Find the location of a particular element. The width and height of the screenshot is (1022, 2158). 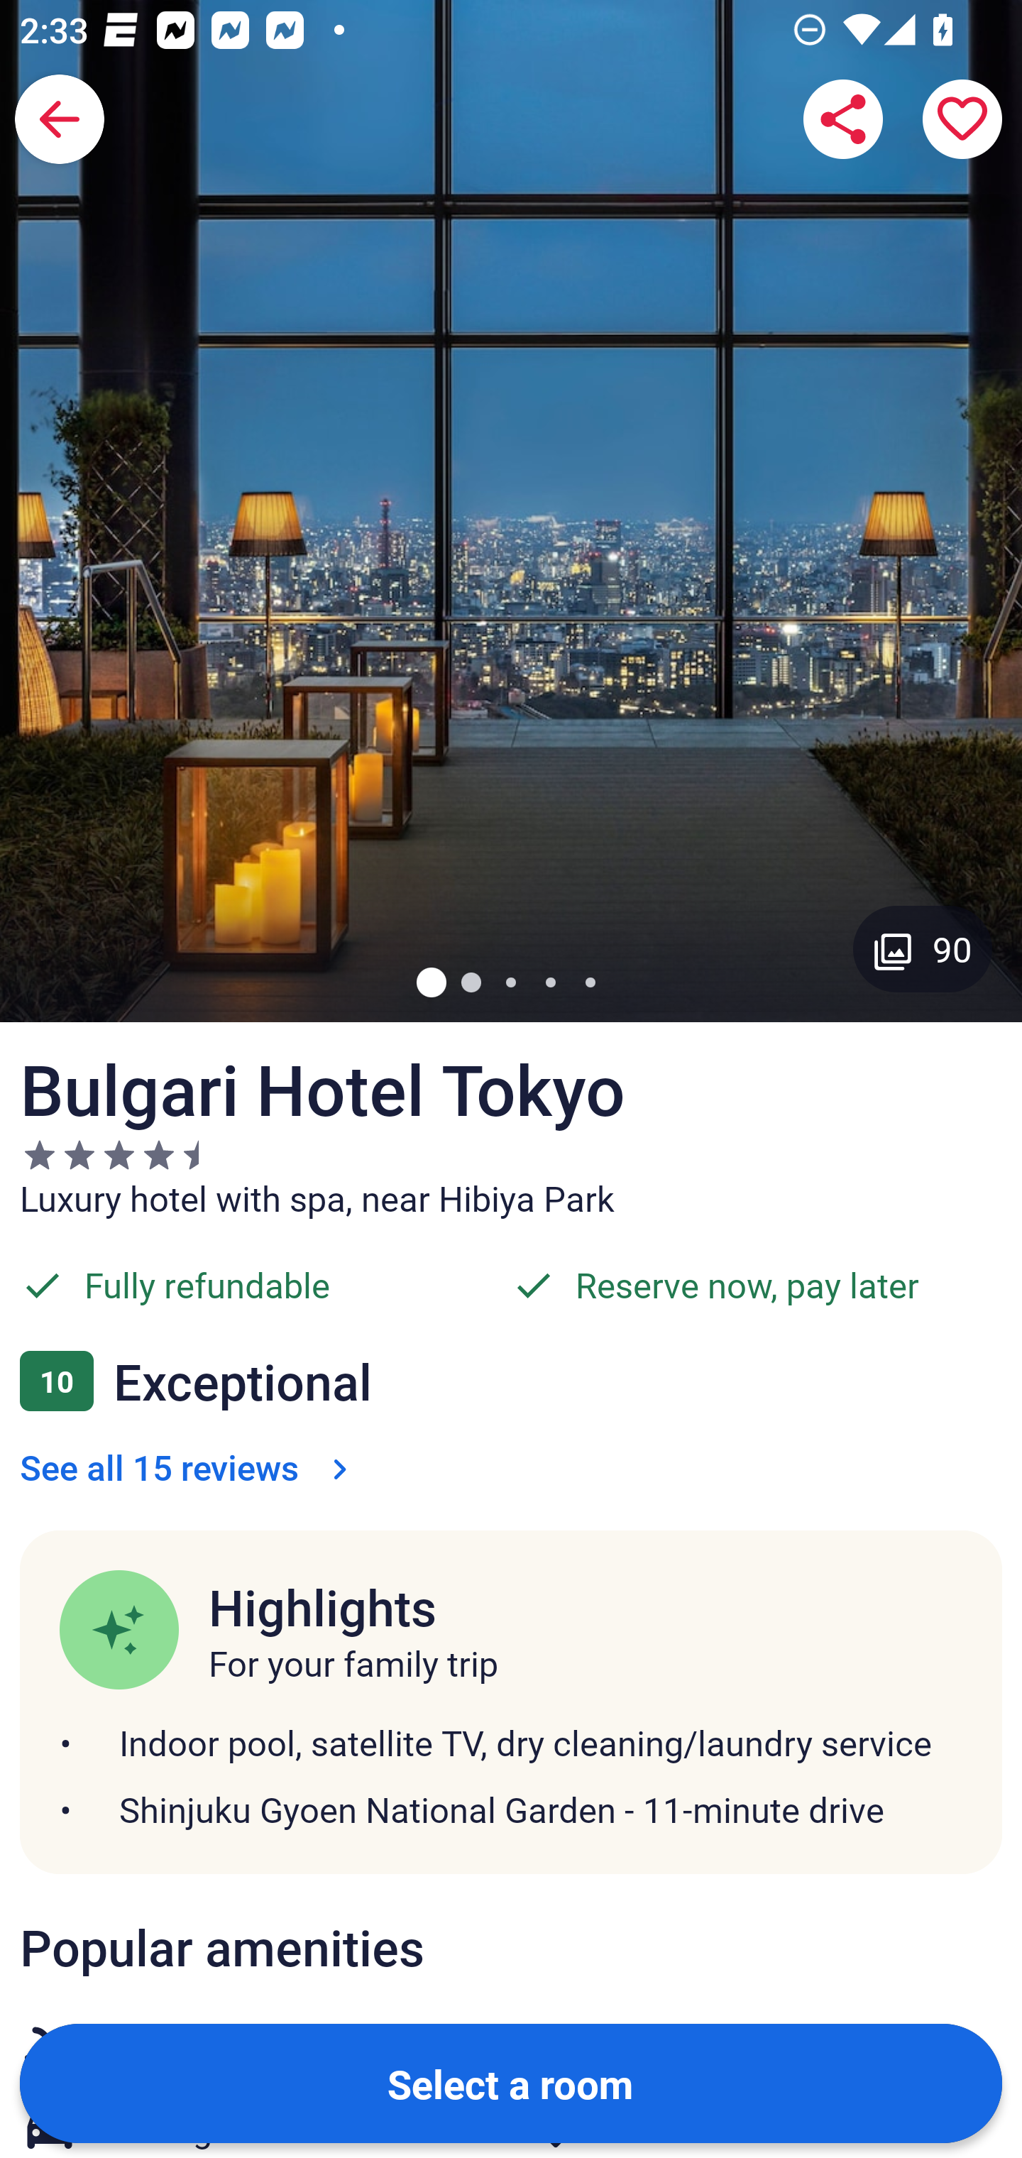

Select a room Button Select a room is located at coordinates (511, 2083).